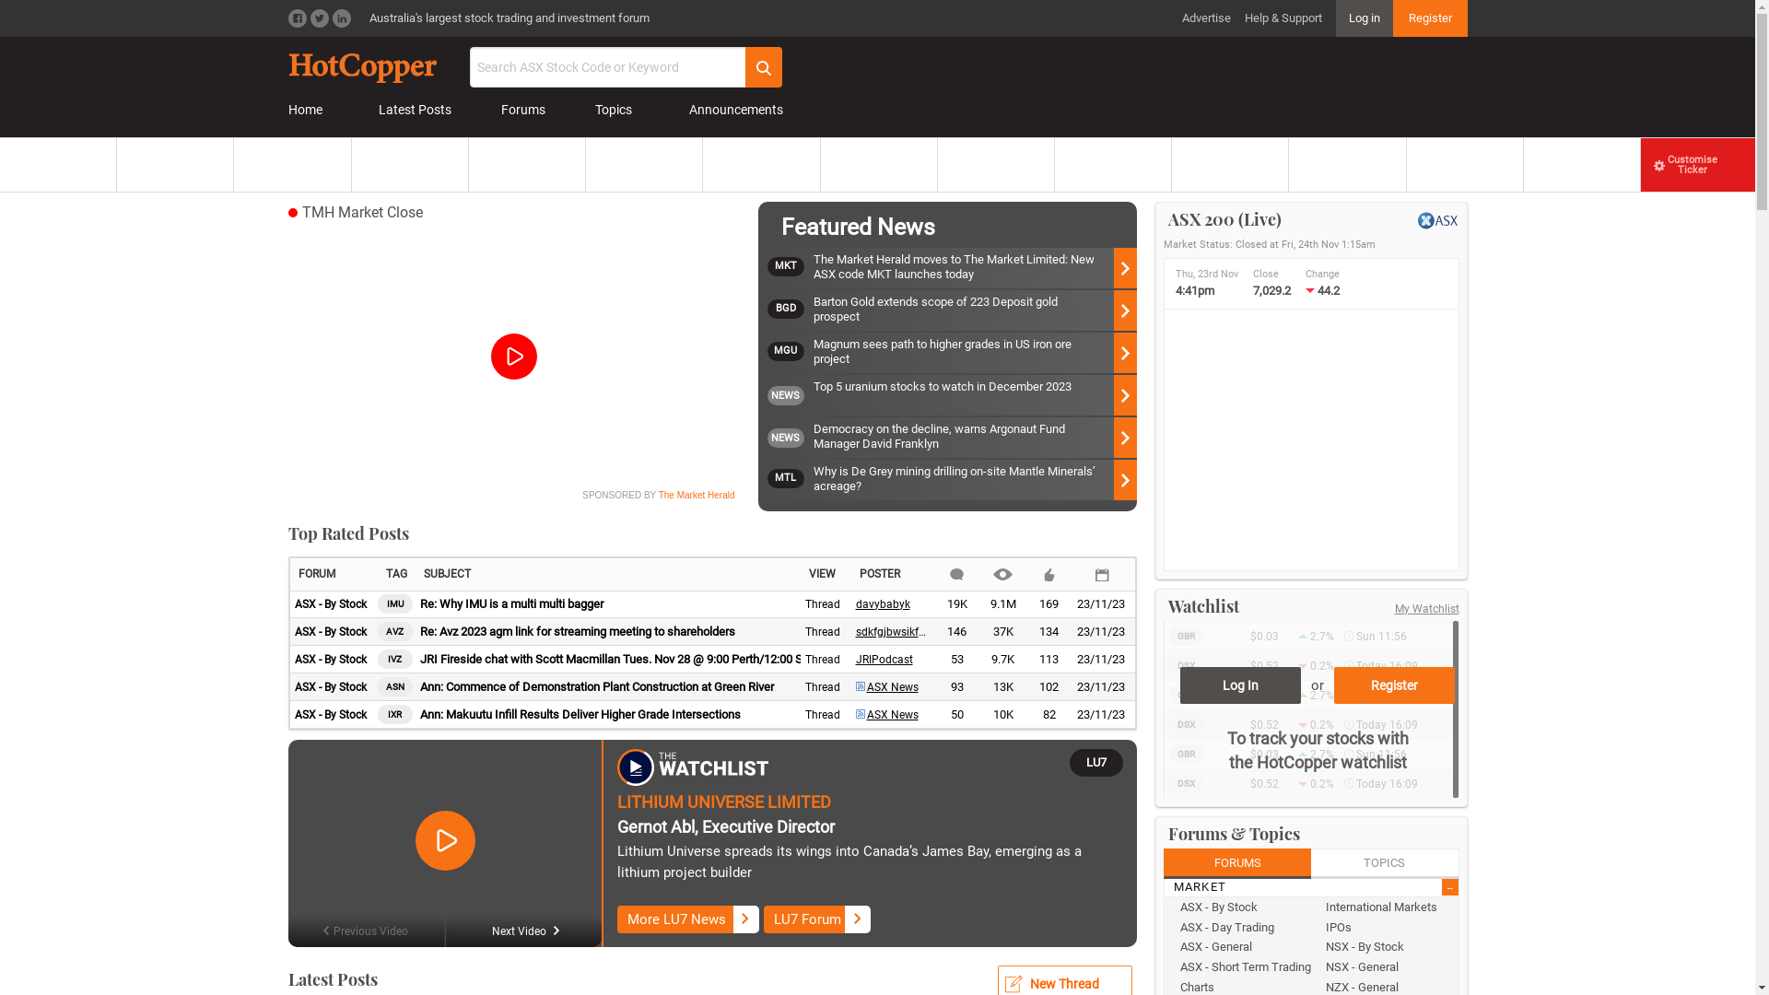 The height and width of the screenshot is (995, 1769). Describe the element at coordinates (1186, 636) in the screenshot. I see `GBR` at that location.